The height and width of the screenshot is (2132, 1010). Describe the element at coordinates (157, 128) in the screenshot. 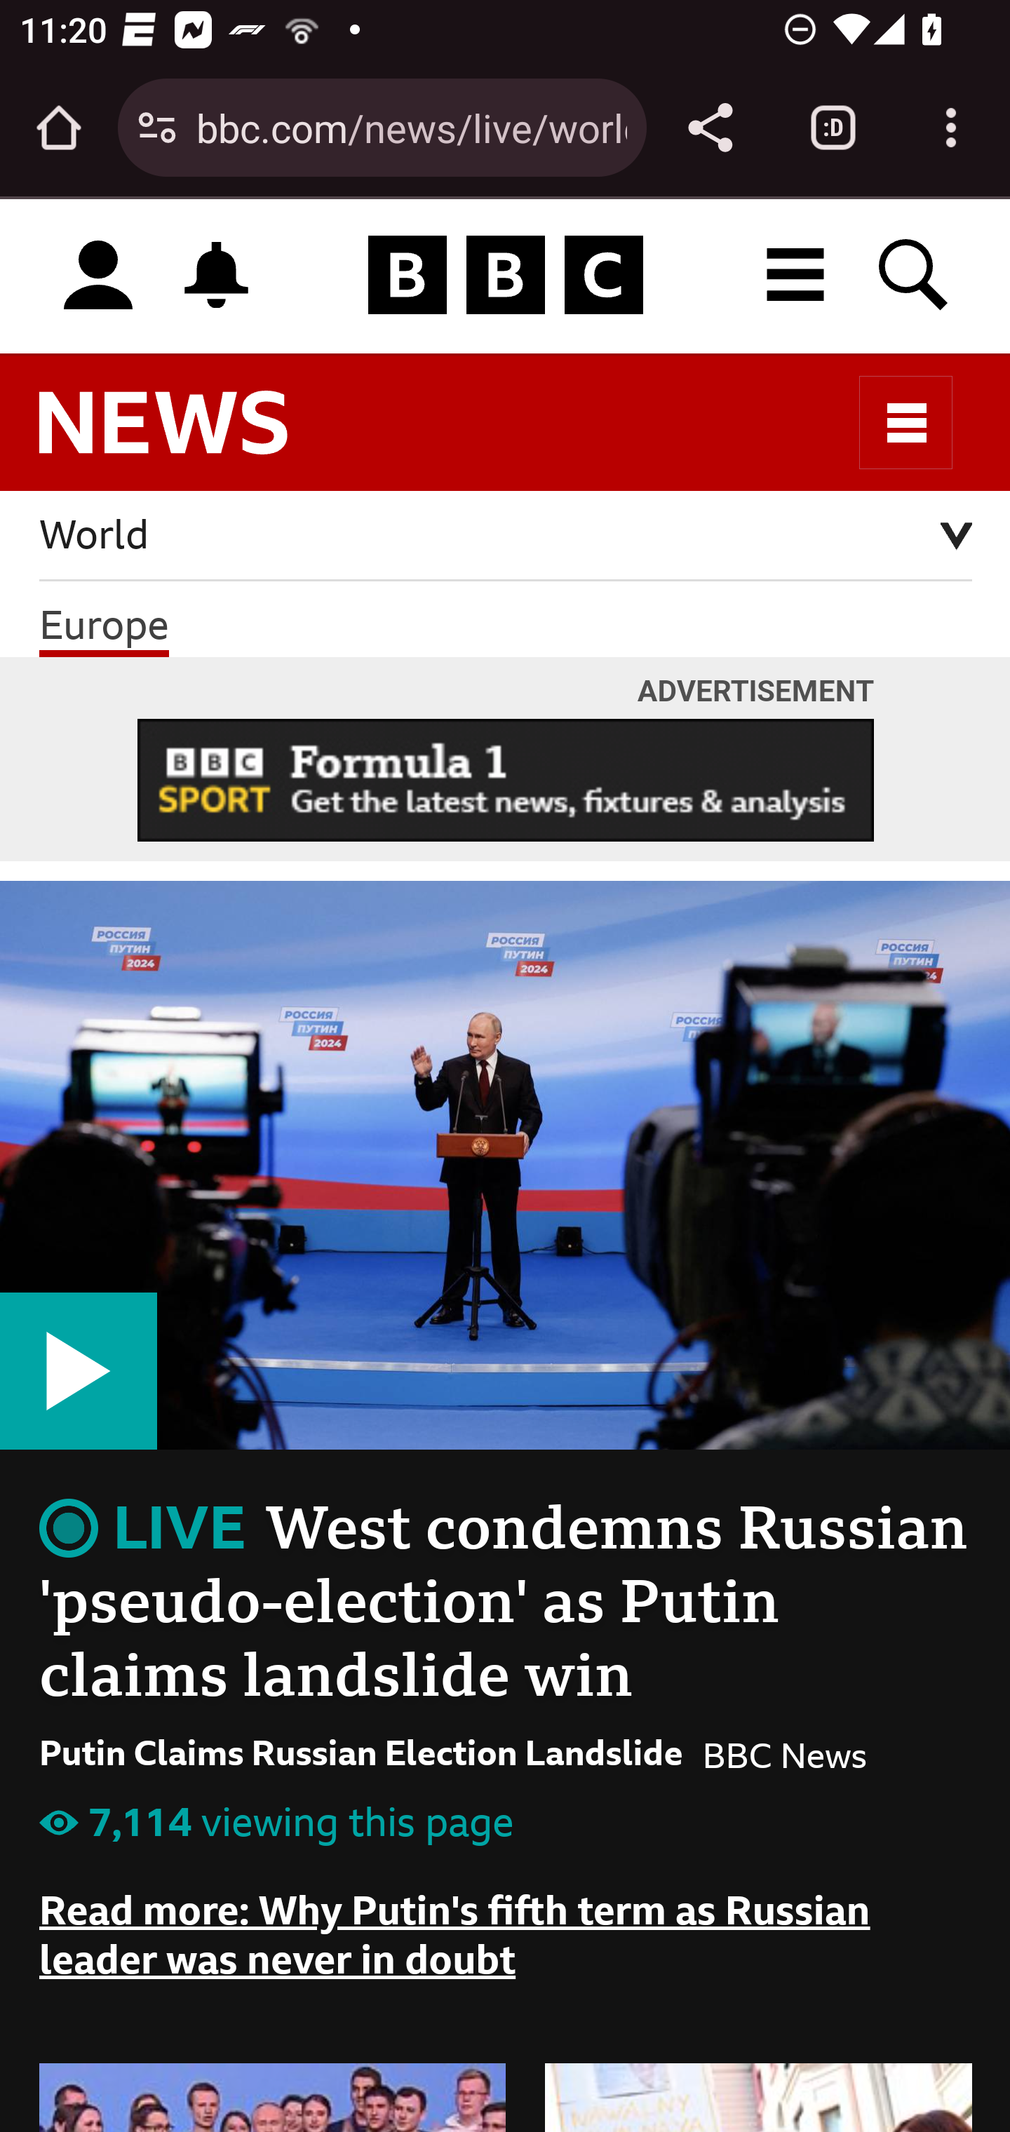

I see `Connection is secure` at that location.